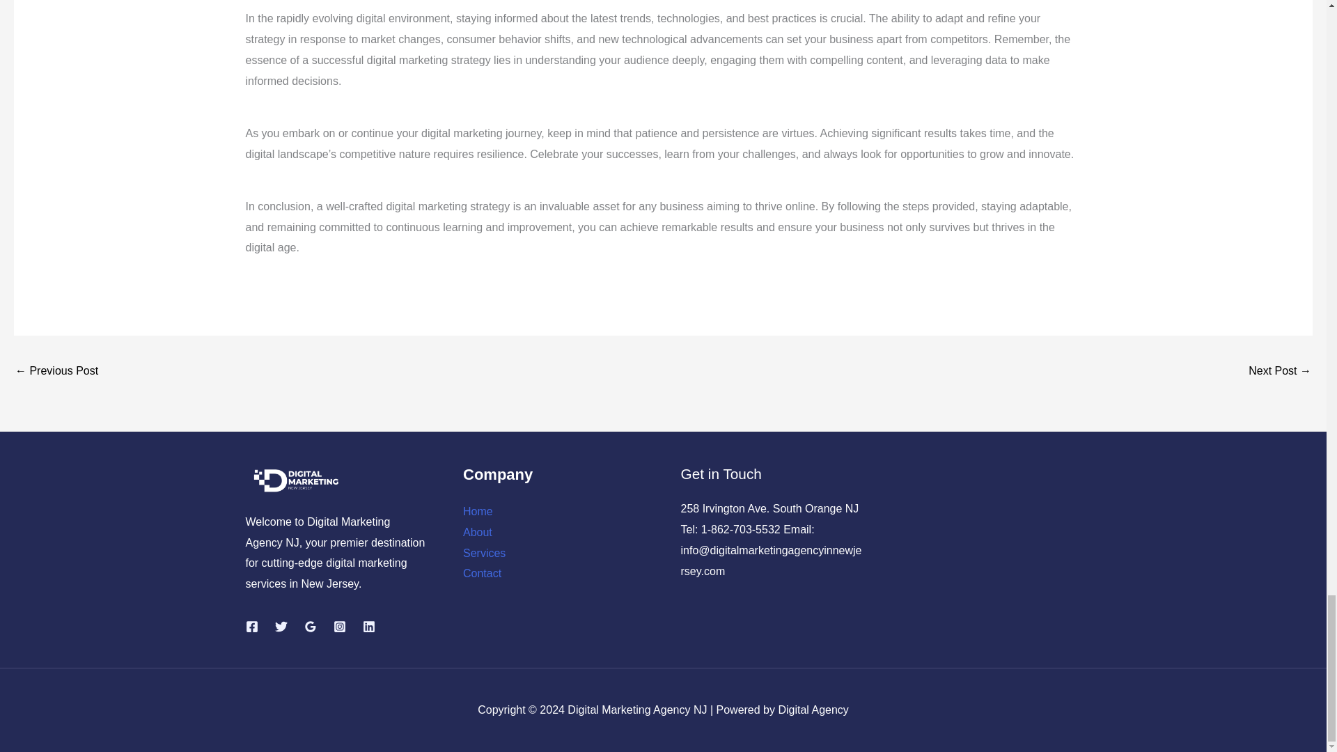 This screenshot has height=752, width=1337. What do you see at coordinates (482, 573) in the screenshot?
I see `Contact` at bounding box center [482, 573].